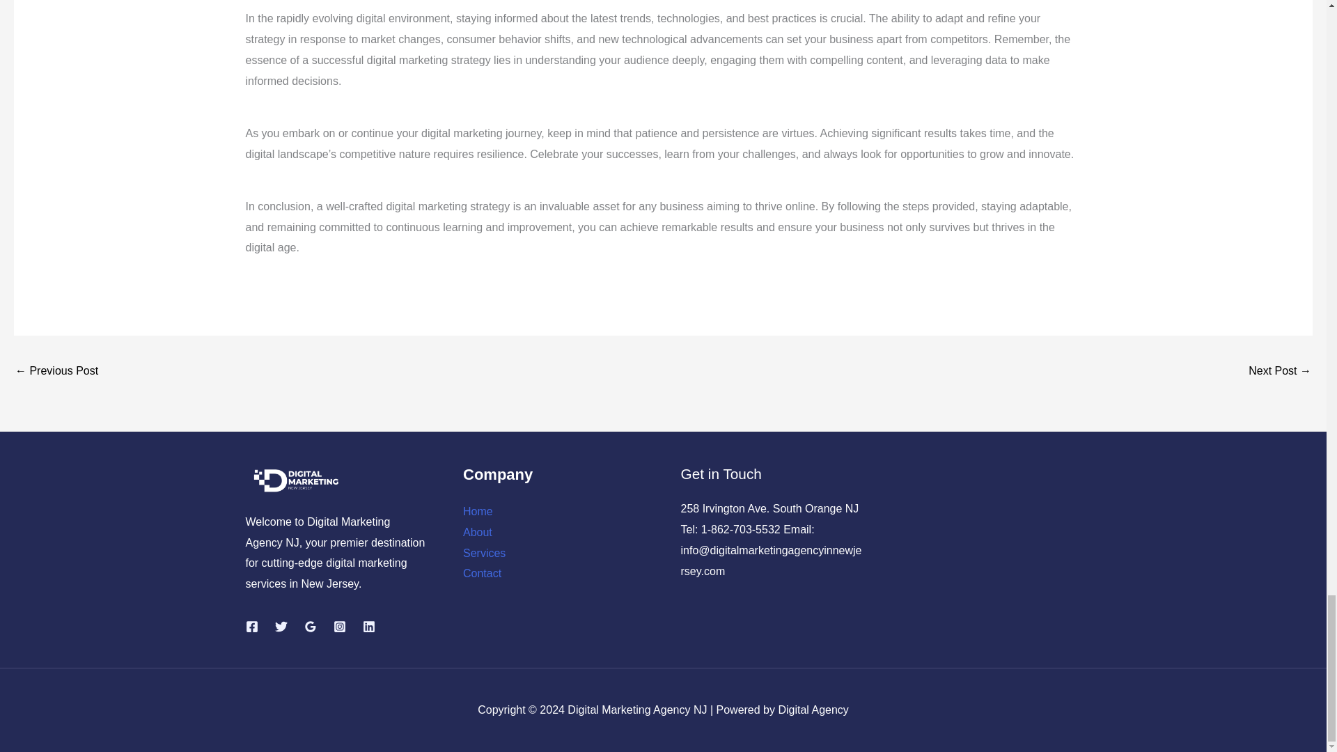 This screenshot has height=752, width=1337. What do you see at coordinates (482, 573) in the screenshot?
I see `Contact` at bounding box center [482, 573].